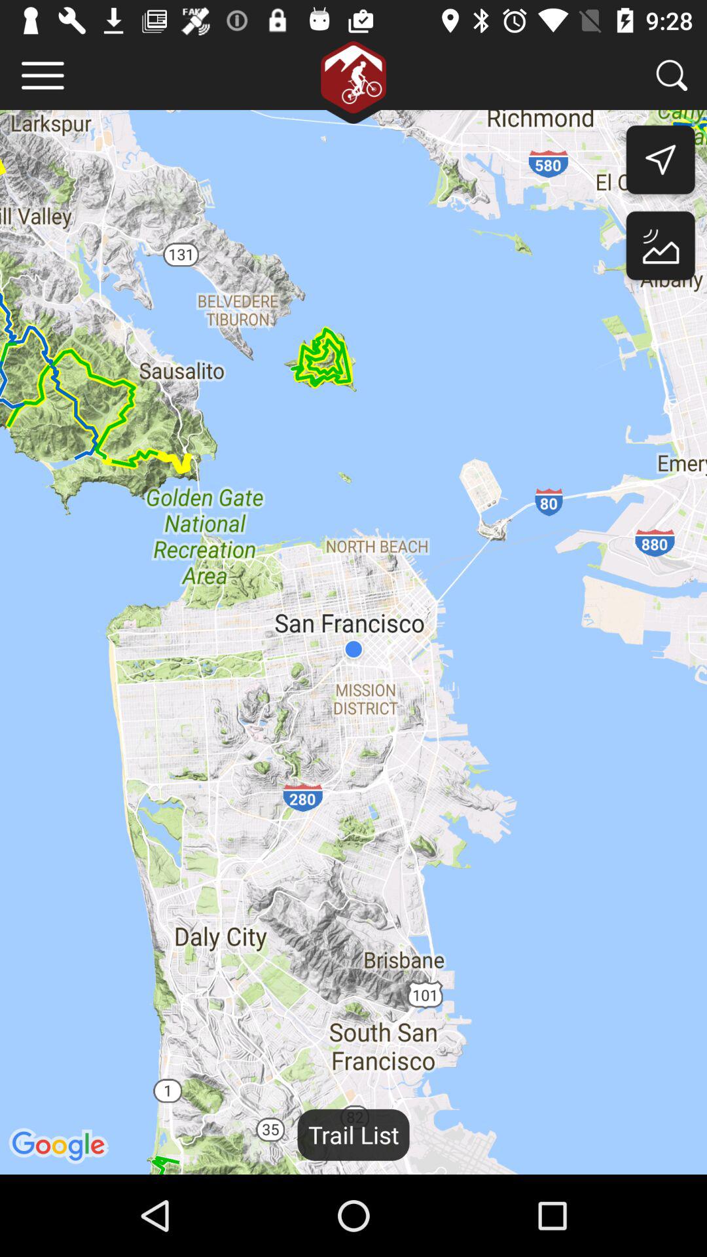  What do you see at coordinates (43, 76) in the screenshot?
I see `show more data` at bounding box center [43, 76].